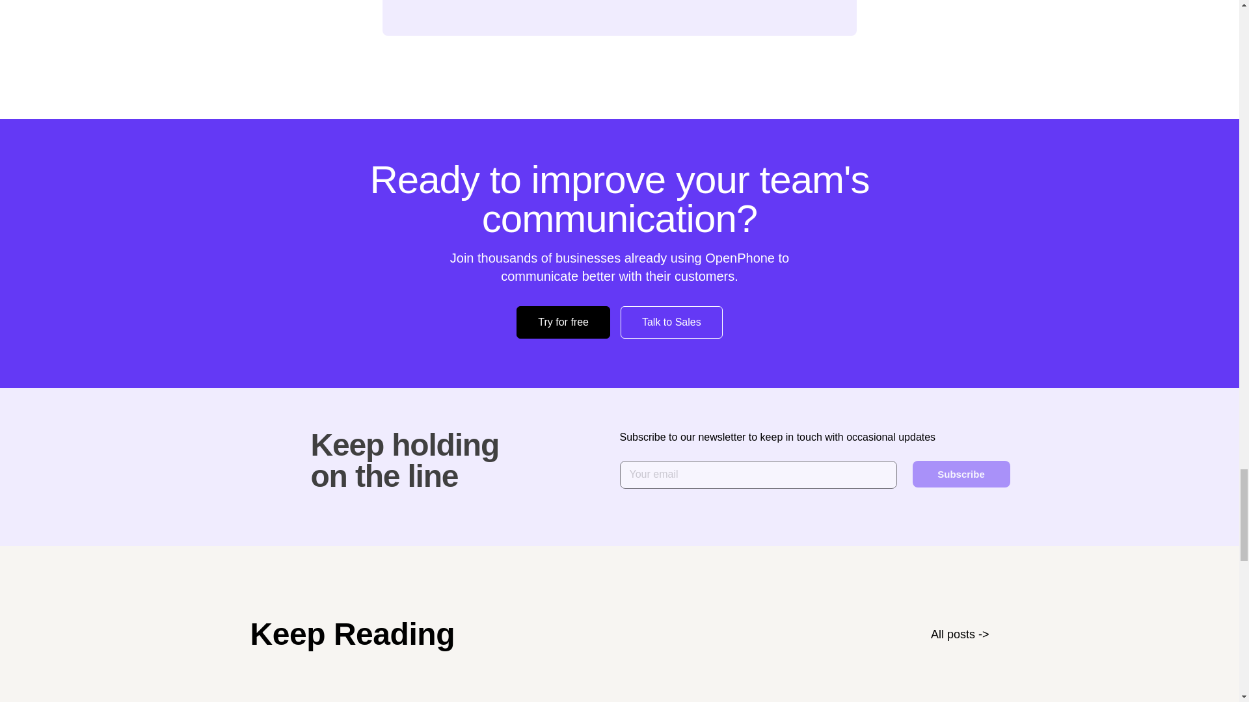  I want to click on Talk to Sales, so click(671, 322).